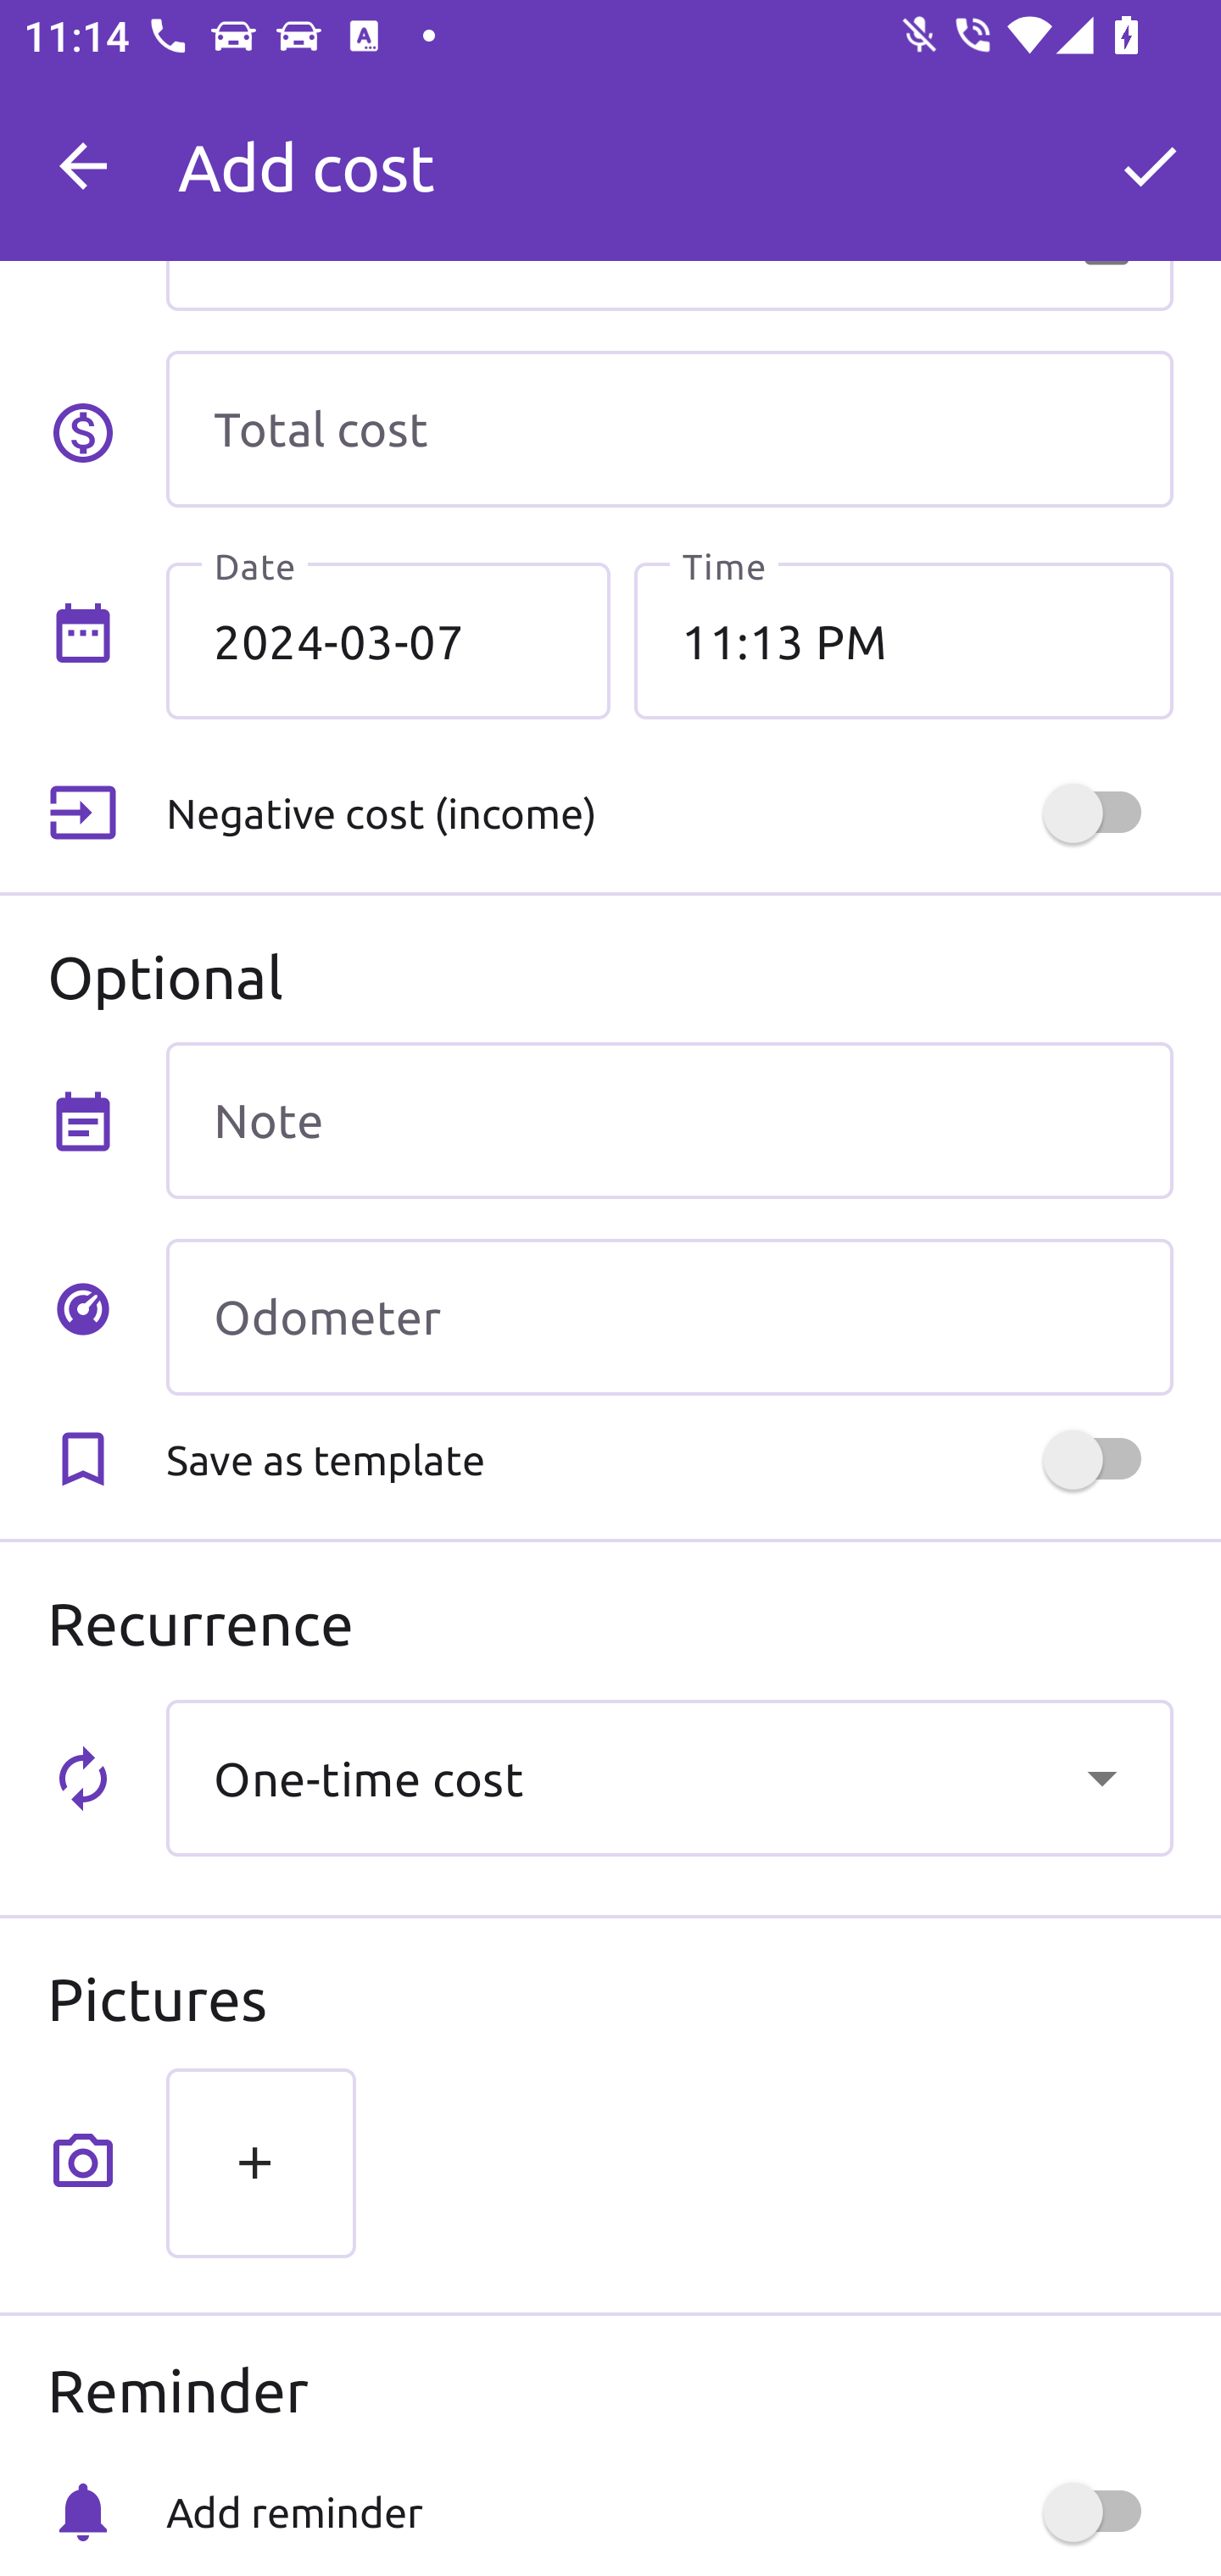 Image resolution: width=1221 pixels, height=2576 pixels. What do you see at coordinates (1150, 166) in the screenshot?
I see `OK` at bounding box center [1150, 166].